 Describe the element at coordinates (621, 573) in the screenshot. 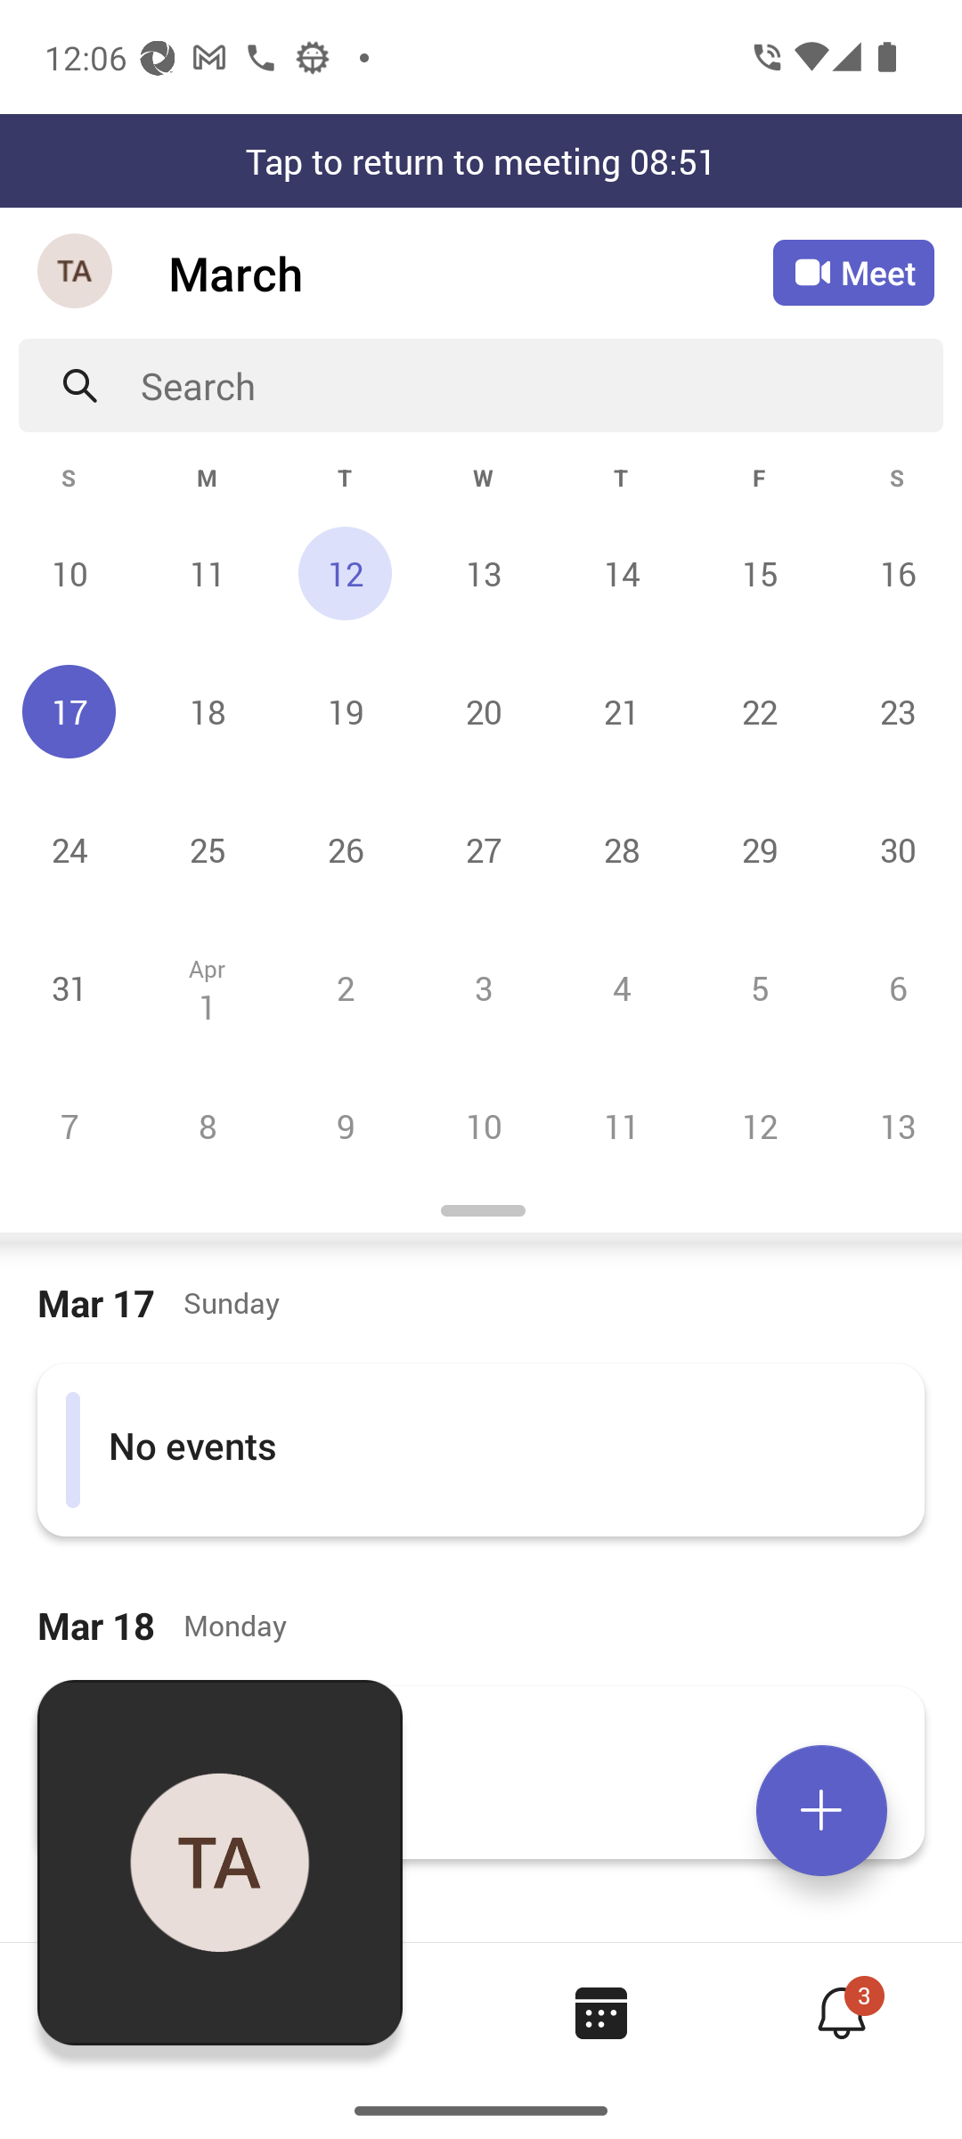

I see `Thursday, March 14 14` at that location.